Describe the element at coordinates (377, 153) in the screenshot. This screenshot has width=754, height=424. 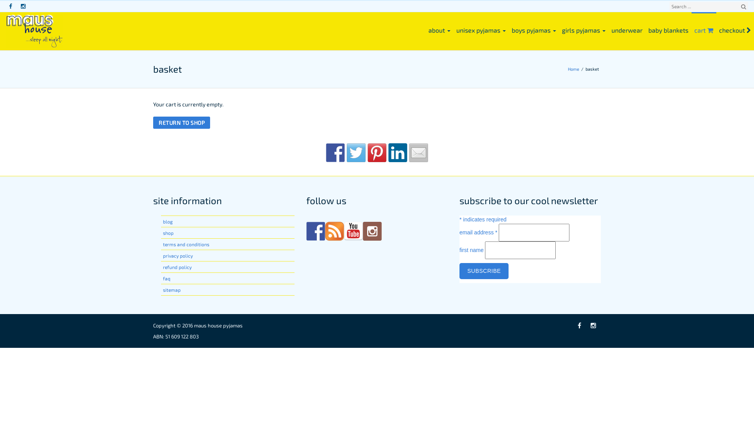
I see `Pin it with Pinterest` at that location.